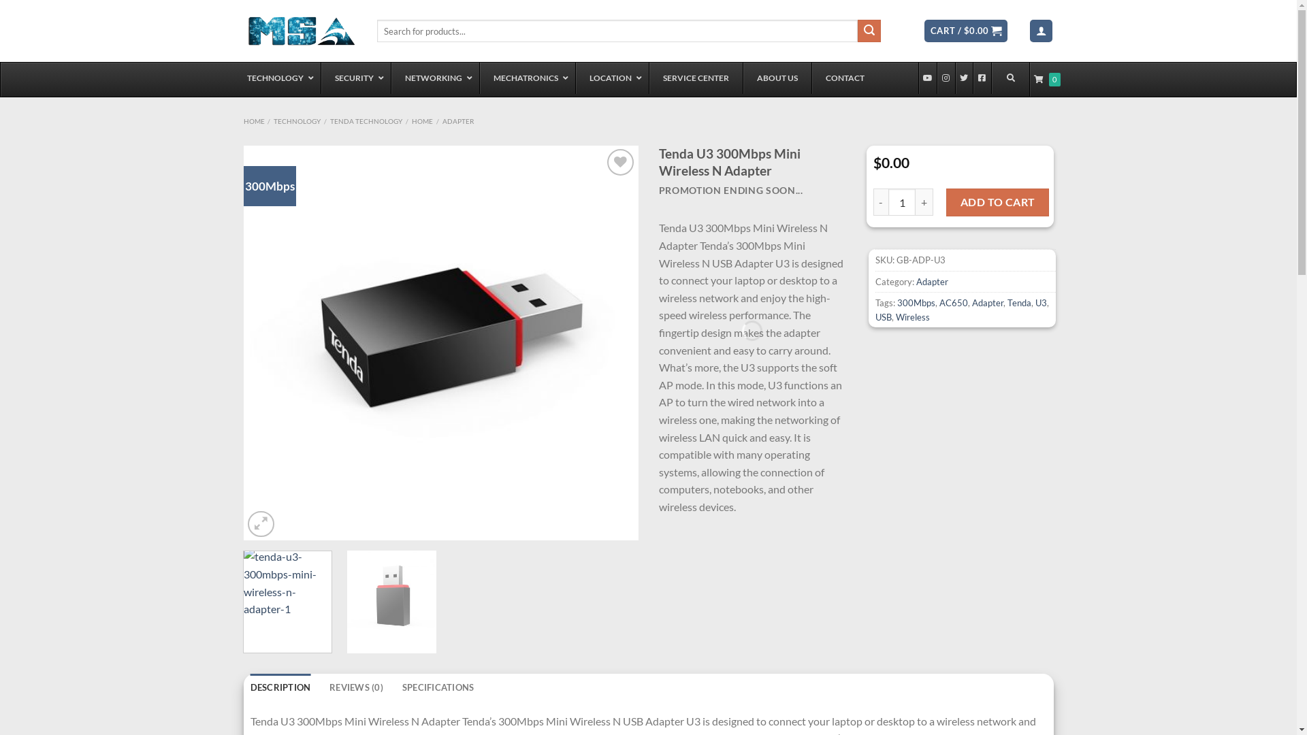 The width and height of the screenshot is (1307, 735). Describe the element at coordinates (776, 78) in the screenshot. I see `ABOUT US` at that location.